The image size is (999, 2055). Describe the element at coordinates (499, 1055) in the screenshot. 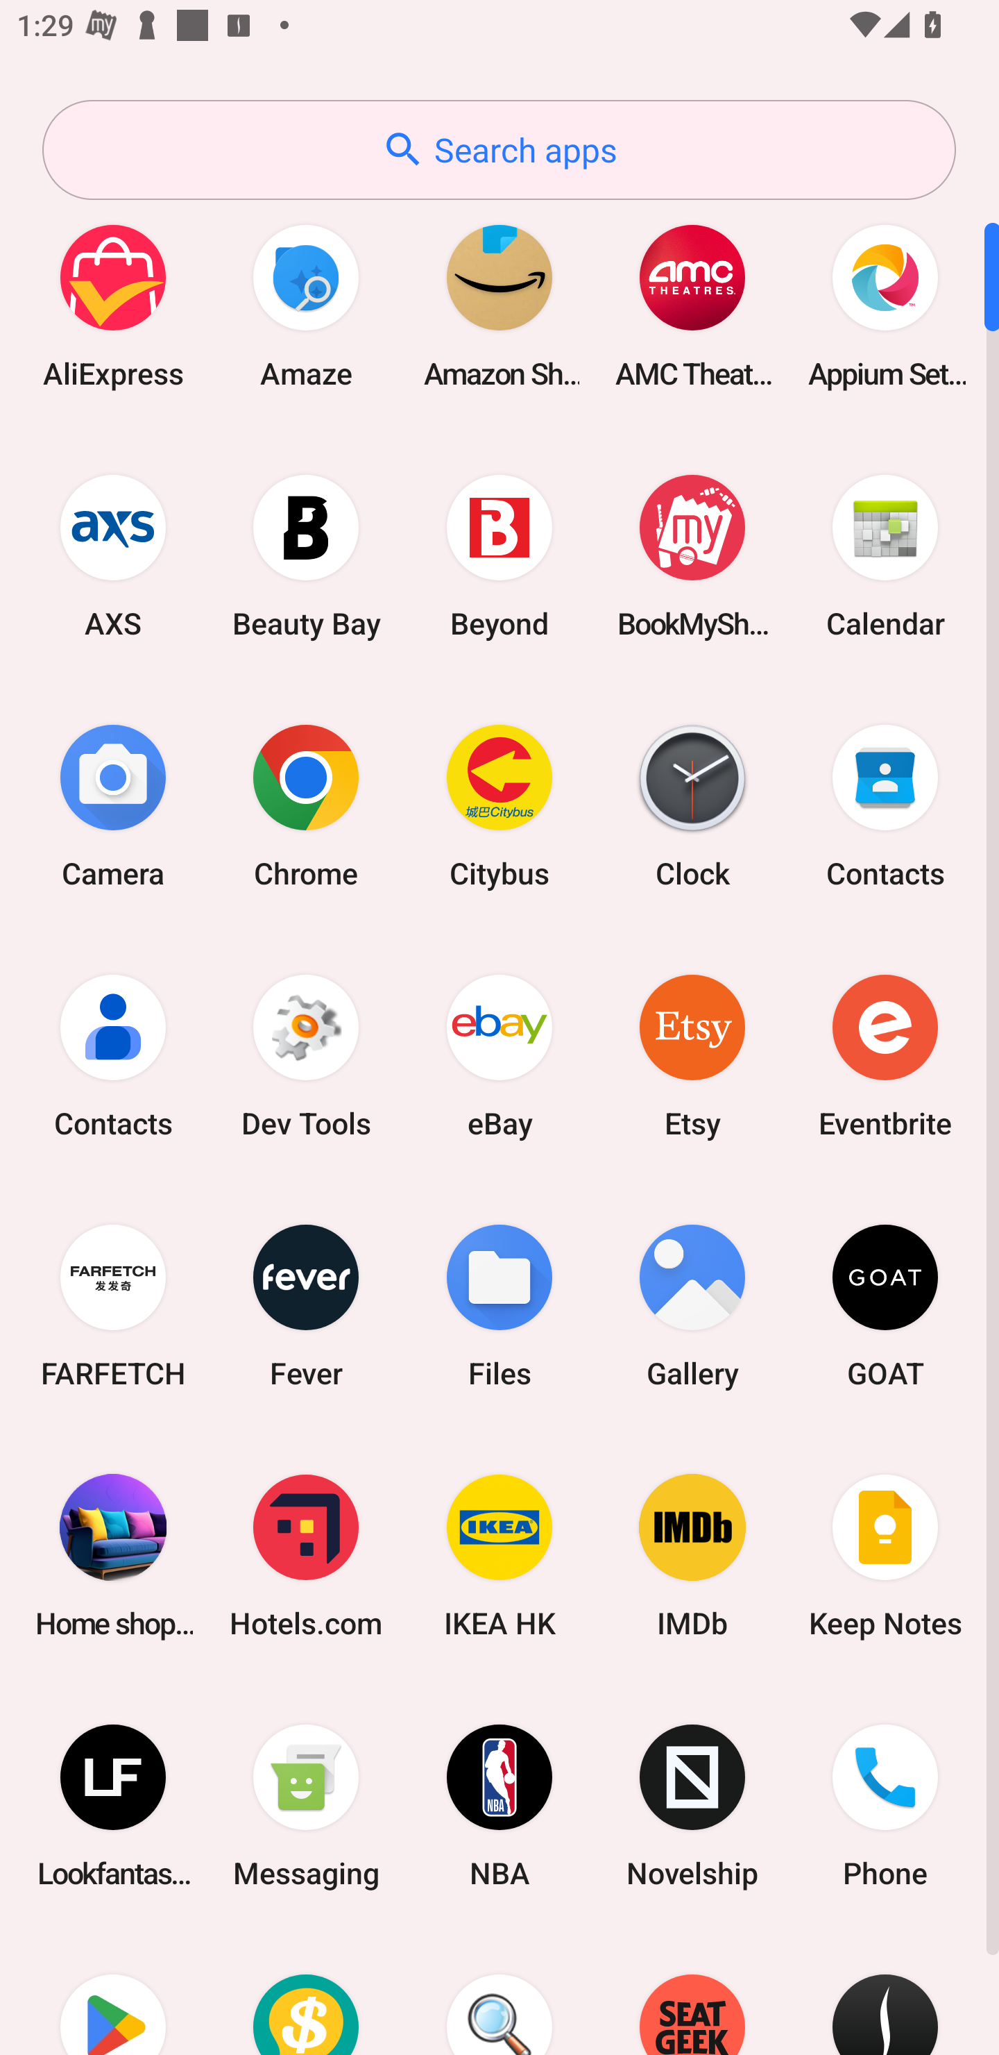

I see `eBay` at that location.